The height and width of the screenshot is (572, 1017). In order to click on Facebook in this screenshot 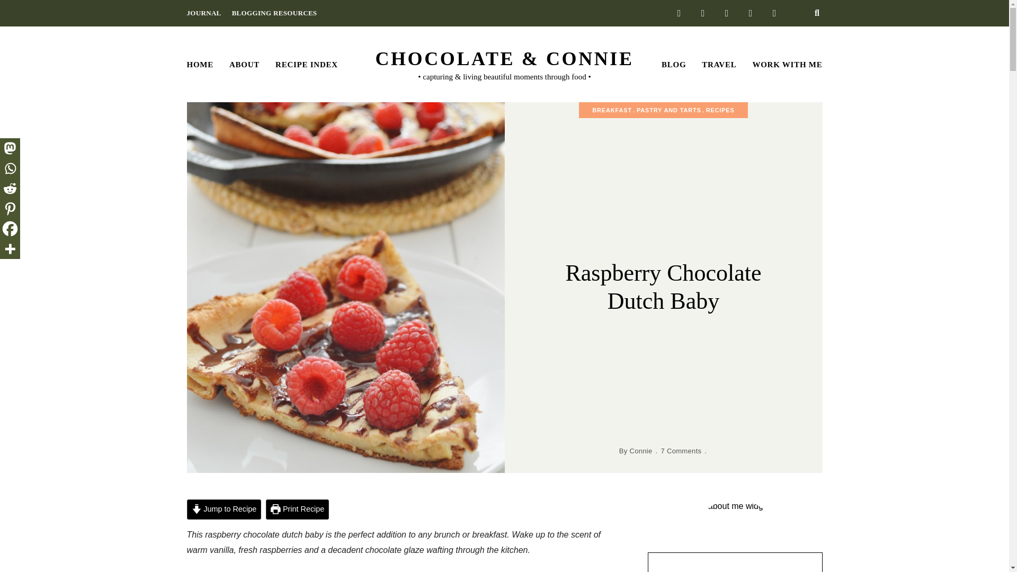, I will do `click(10, 229)`.